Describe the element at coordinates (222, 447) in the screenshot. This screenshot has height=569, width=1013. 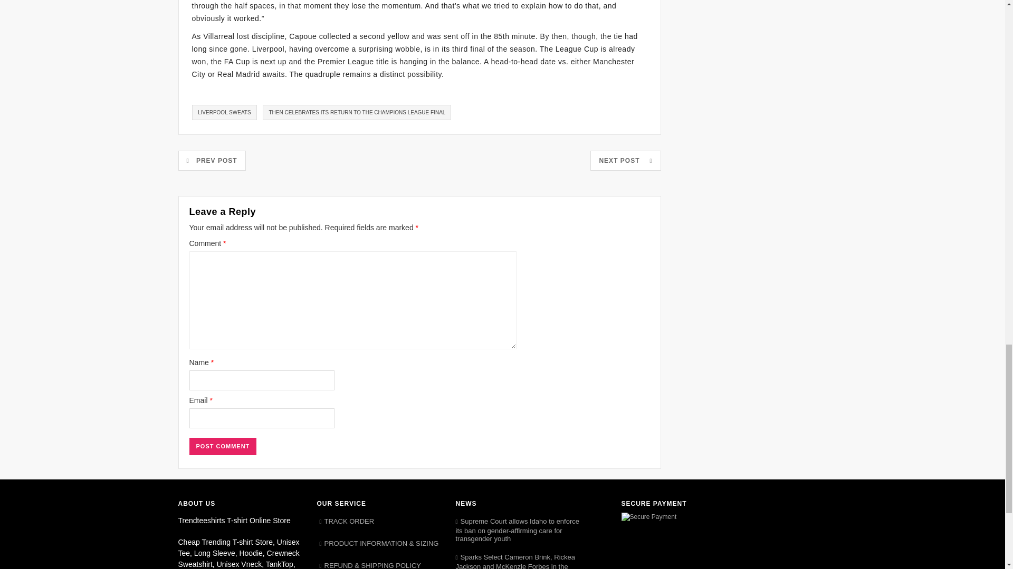
I see `Post Comment` at that location.